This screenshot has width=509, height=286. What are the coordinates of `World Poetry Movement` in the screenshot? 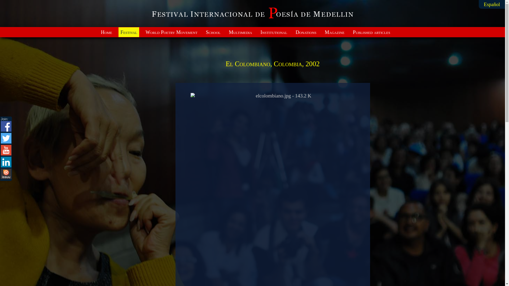 It's located at (171, 32).